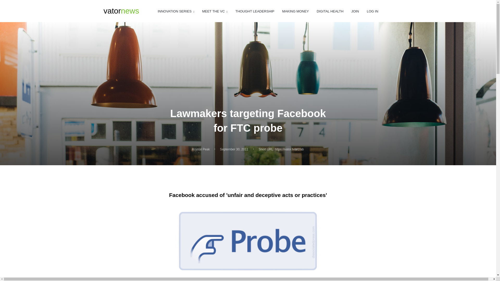 The width and height of the screenshot is (500, 281). Describe the element at coordinates (201, 149) in the screenshot. I see `LOG IN` at that location.